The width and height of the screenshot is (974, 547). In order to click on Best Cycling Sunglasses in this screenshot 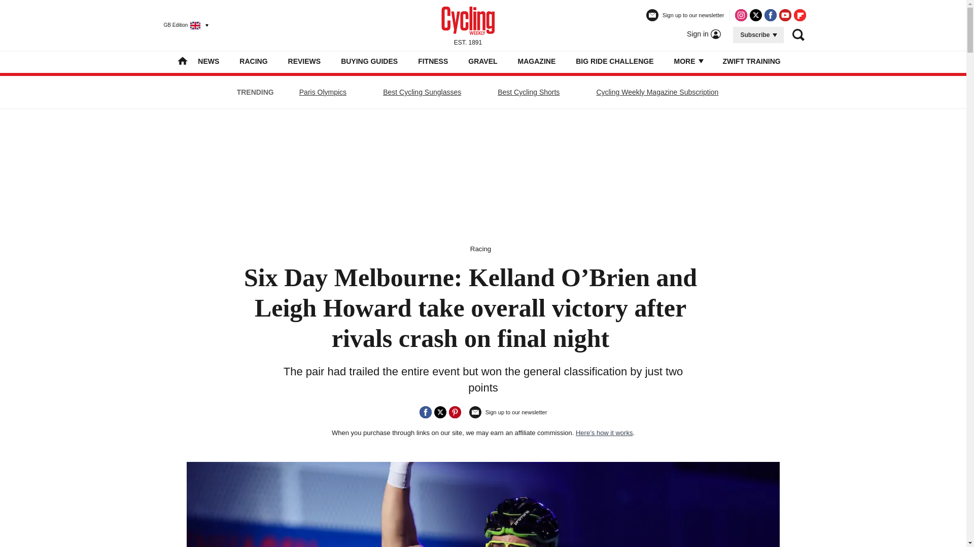, I will do `click(422, 92)`.